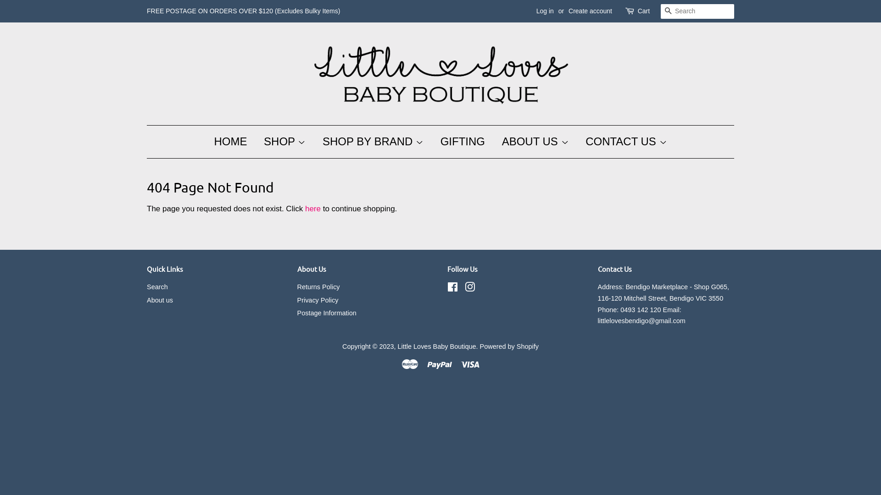  What do you see at coordinates (318, 300) in the screenshot?
I see `Privacy Policy` at bounding box center [318, 300].